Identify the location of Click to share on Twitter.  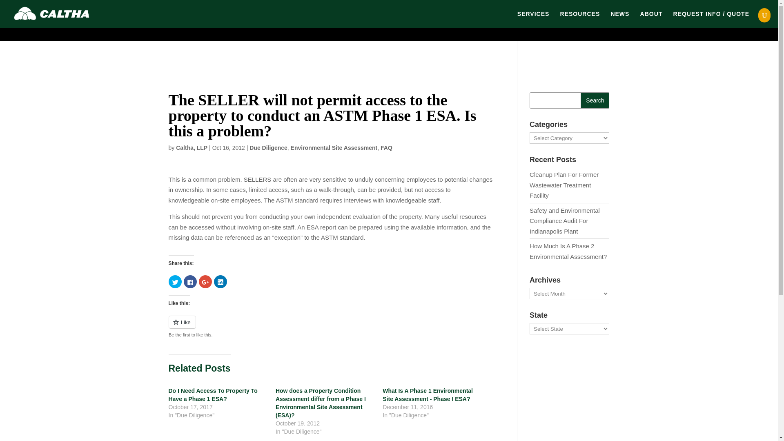
(175, 282).